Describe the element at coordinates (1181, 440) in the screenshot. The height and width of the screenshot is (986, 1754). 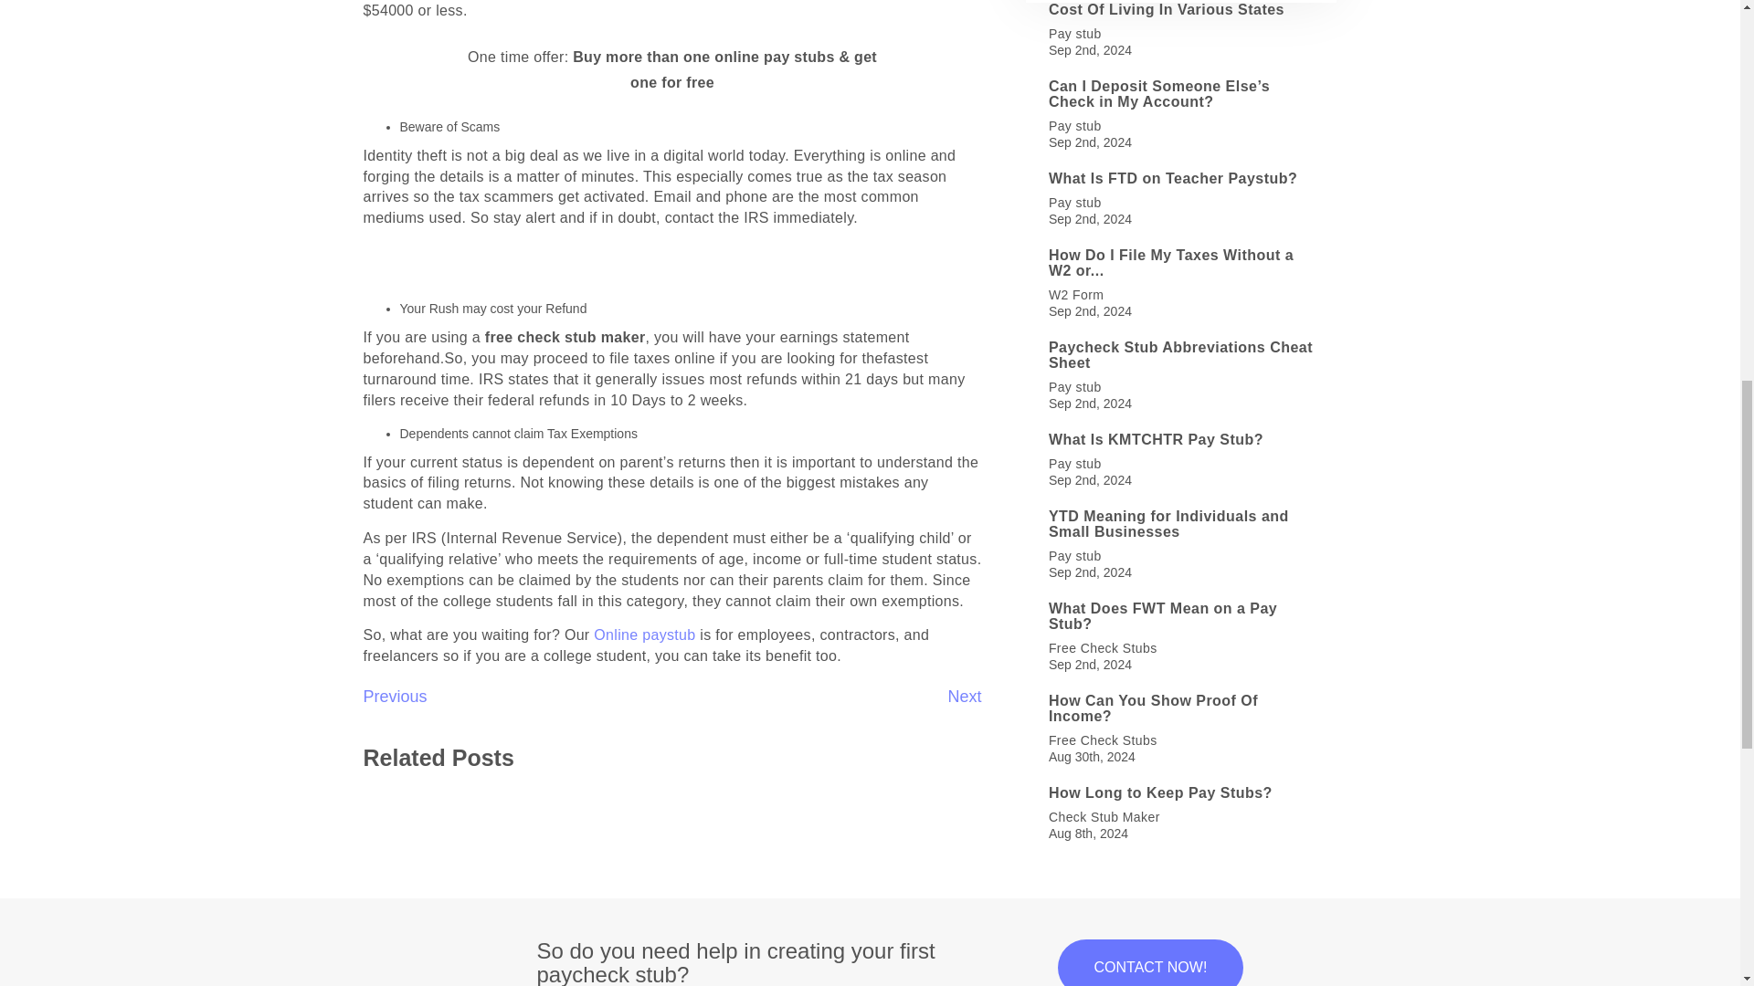
I see `What Is KMTCHTR Pay Stub?` at that location.